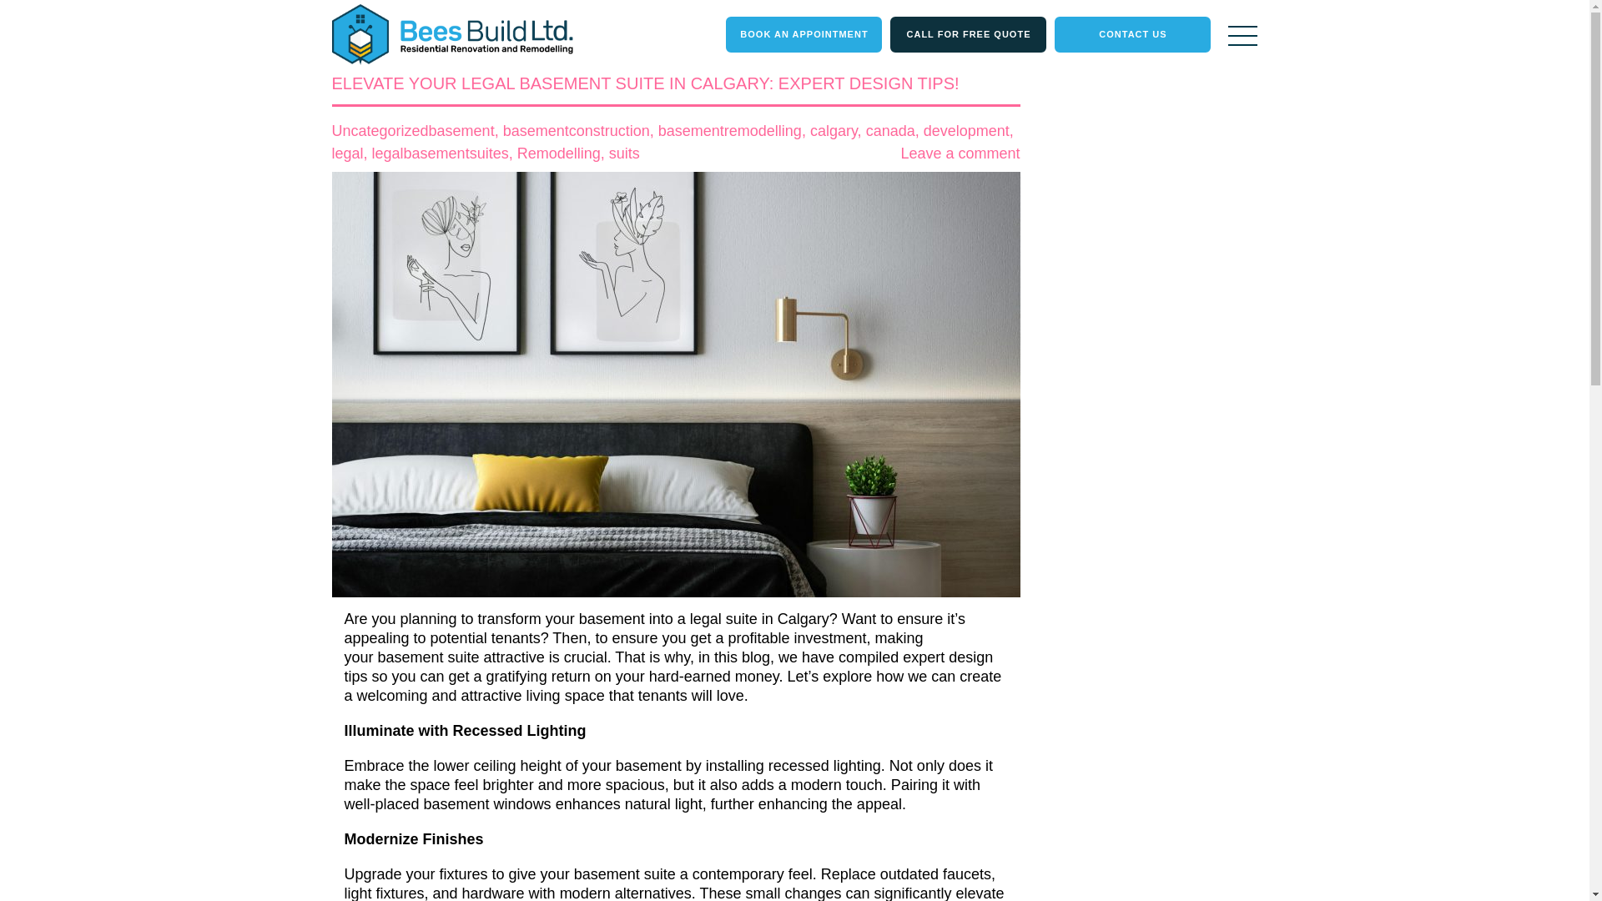  What do you see at coordinates (576, 130) in the screenshot?
I see `basementconstruction` at bounding box center [576, 130].